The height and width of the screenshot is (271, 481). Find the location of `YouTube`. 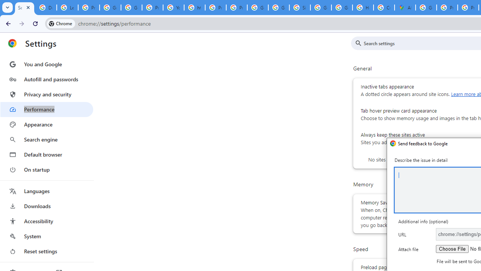

YouTube is located at coordinates (174, 8).